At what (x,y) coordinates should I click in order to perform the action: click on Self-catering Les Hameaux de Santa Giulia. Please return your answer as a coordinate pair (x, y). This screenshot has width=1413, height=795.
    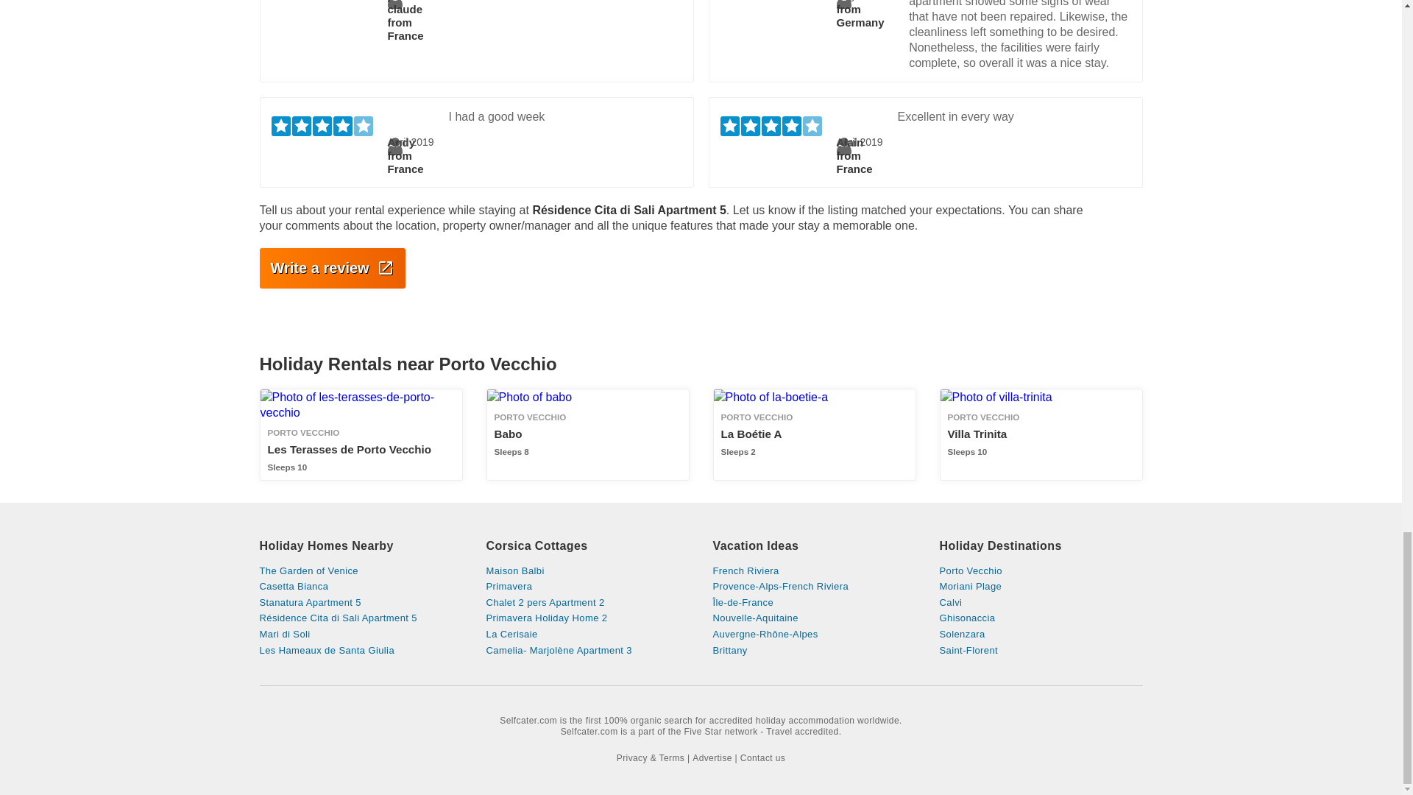
    Looking at the image, I should click on (360, 651).